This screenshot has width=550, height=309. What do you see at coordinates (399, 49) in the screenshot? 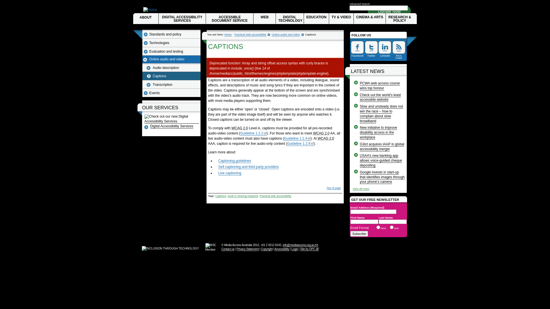
I see `RSS
Feed` at bounding box center [399, 49].